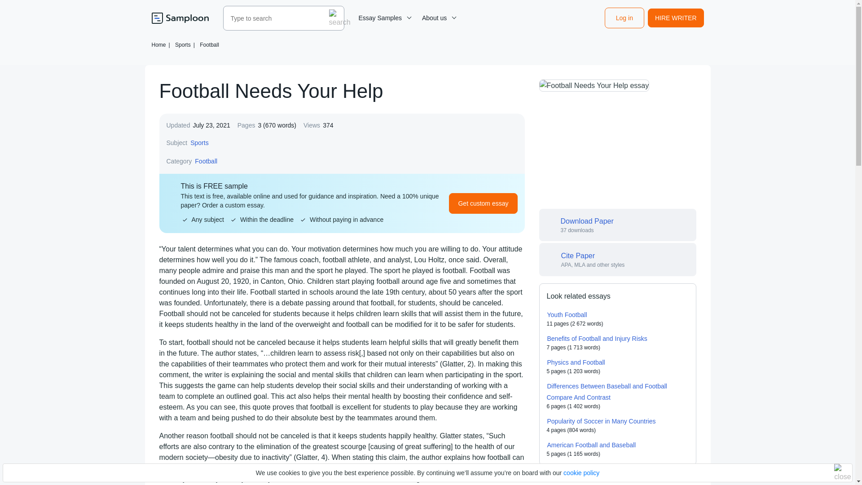 This screenshot has width=862, height=485. Describe the element at coordinates (209, 44) in the screenshot. I see `Football` at that location.